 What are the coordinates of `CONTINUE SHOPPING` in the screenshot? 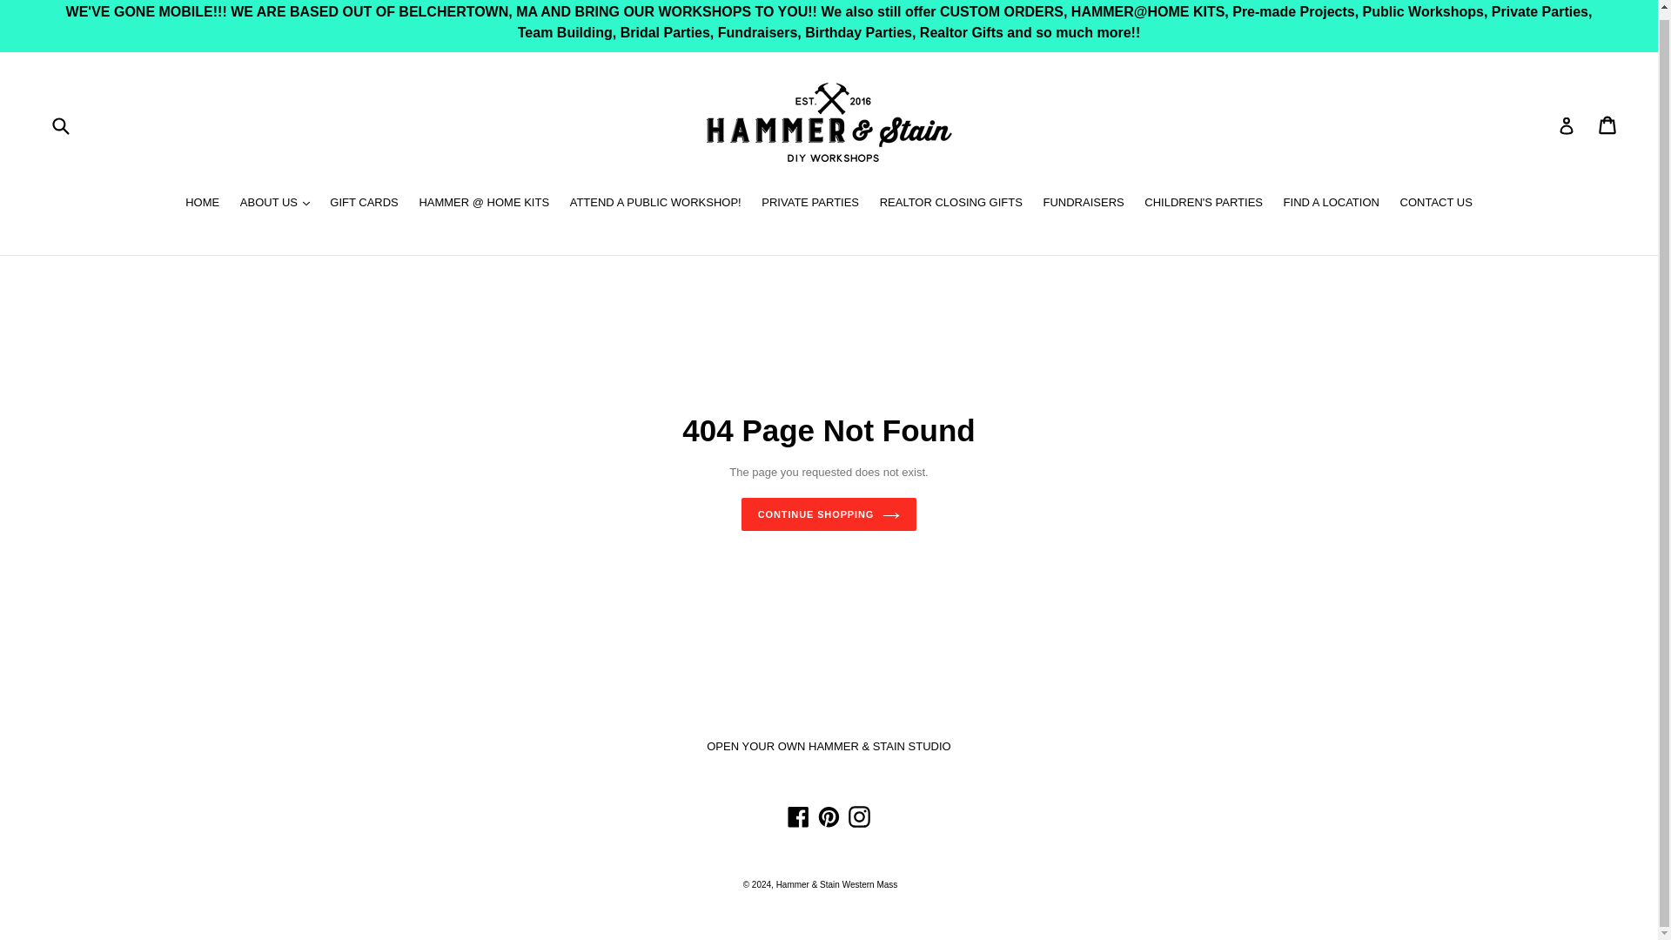 It's located at (829, 515).